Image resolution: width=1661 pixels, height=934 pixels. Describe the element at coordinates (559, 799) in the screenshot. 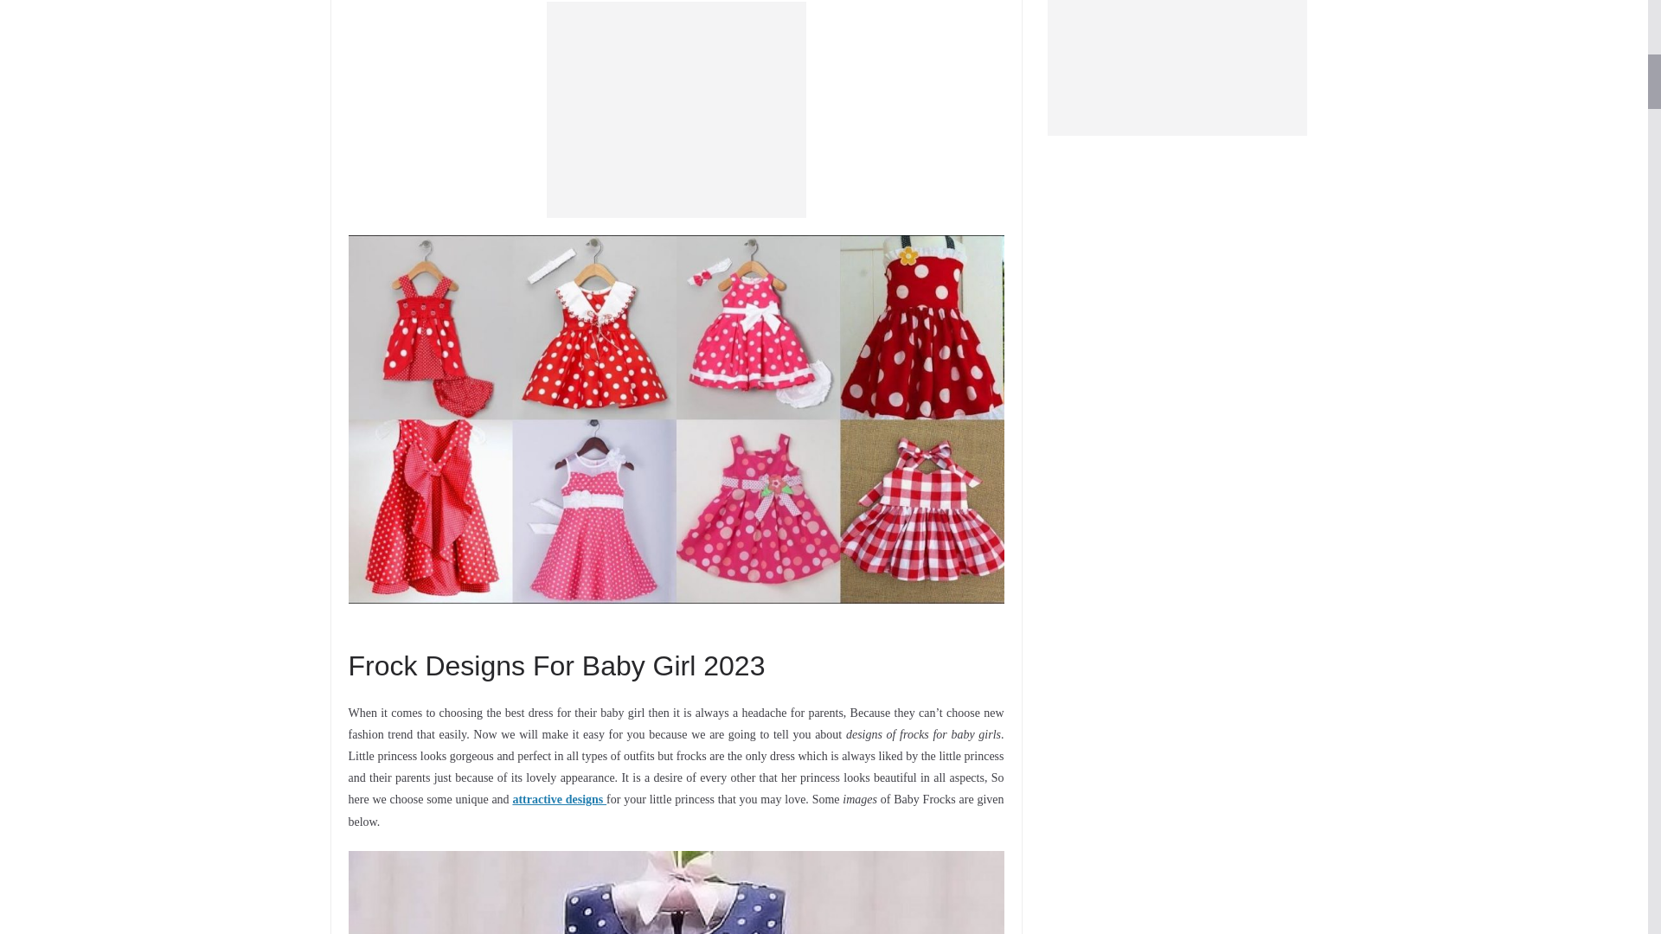

I see `attractive designs` at that location.